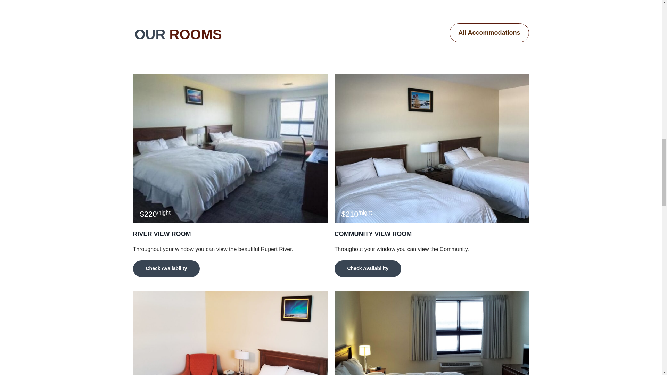 This screenshot has width=667, height=375. What do you see at coordinates (489, 33) in the screenshot?
I see `All Accommodations` at bounding box center [489, 33].